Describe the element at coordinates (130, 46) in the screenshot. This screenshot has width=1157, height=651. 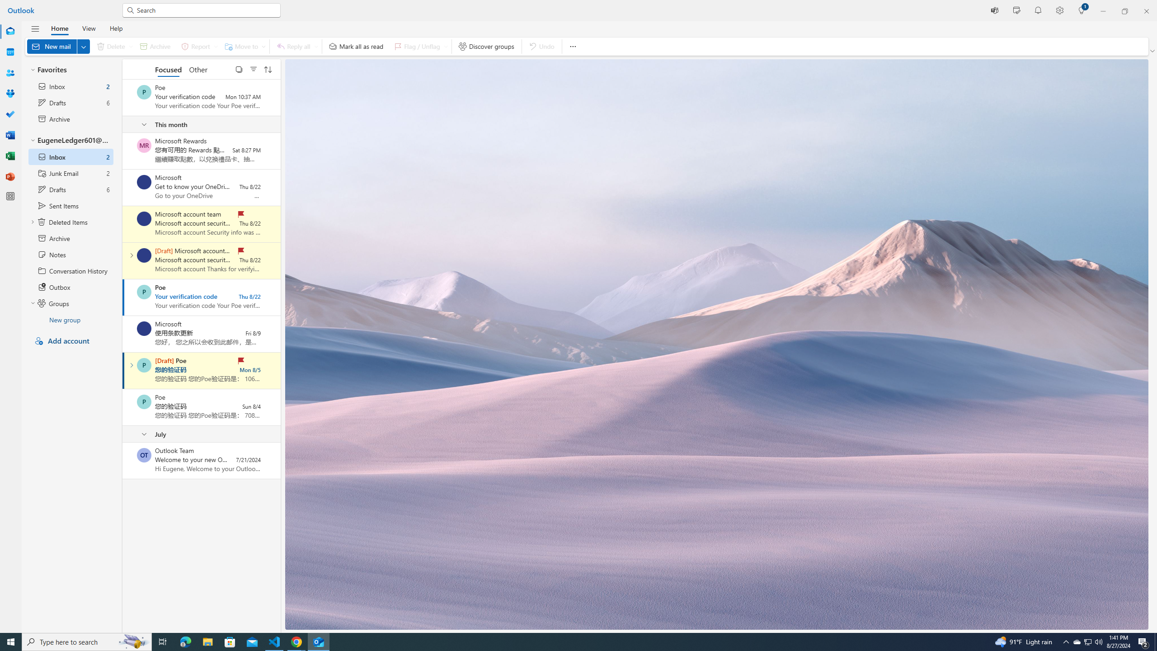
I see `Expand to see delete options` at that location.